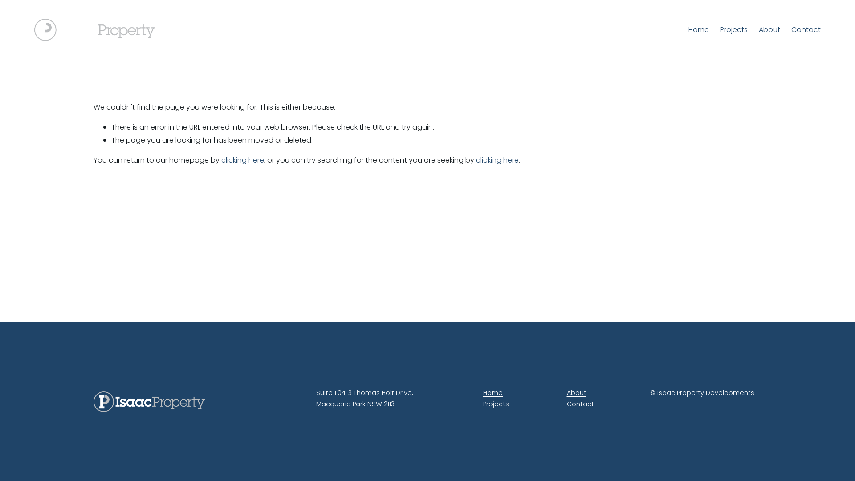  What do you see at coordinates (806, 30) in the screenshot?
I see `Contact` at bounding box center [806, 30].